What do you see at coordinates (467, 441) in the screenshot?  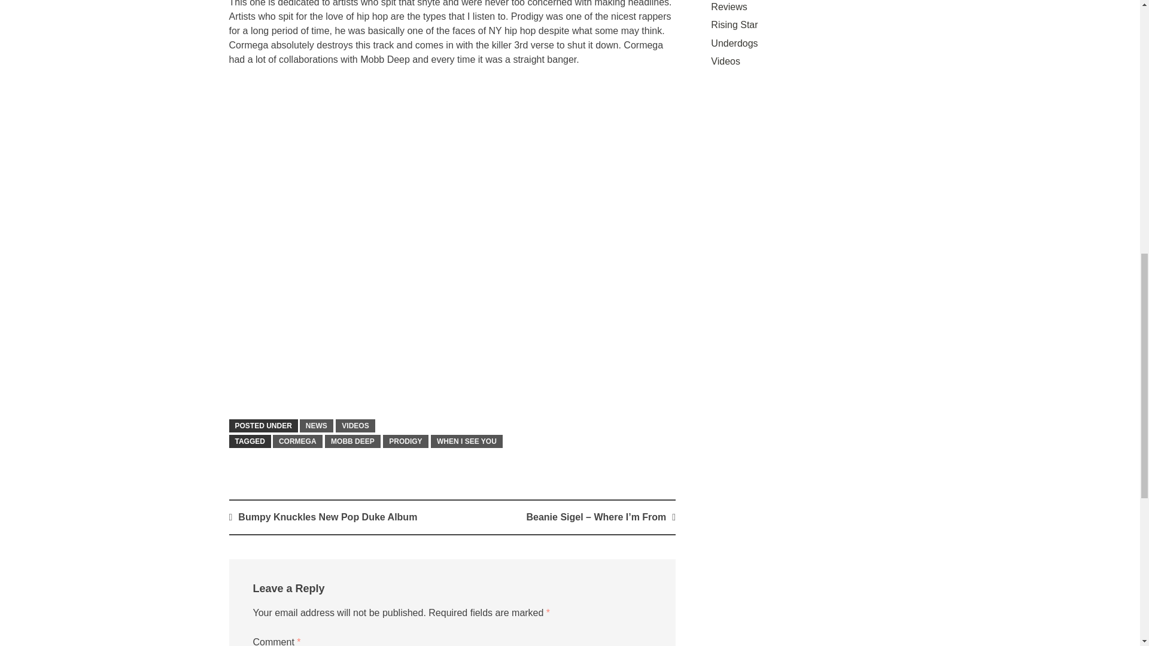 I see `WHEN I SEE YOU` at bounding box center [467, 441].